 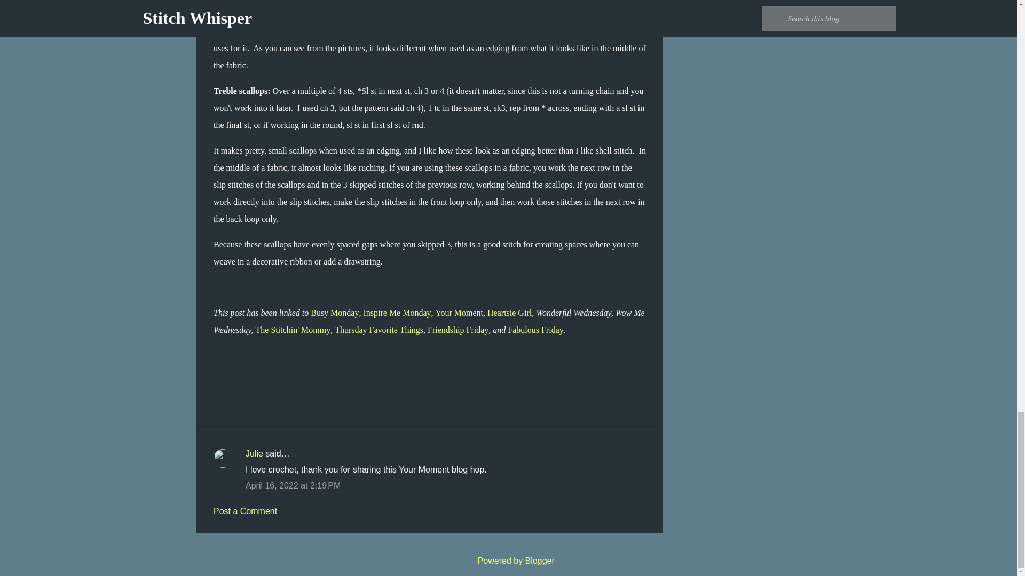 I want to click on Your Moment, so click(x=460, y=313).